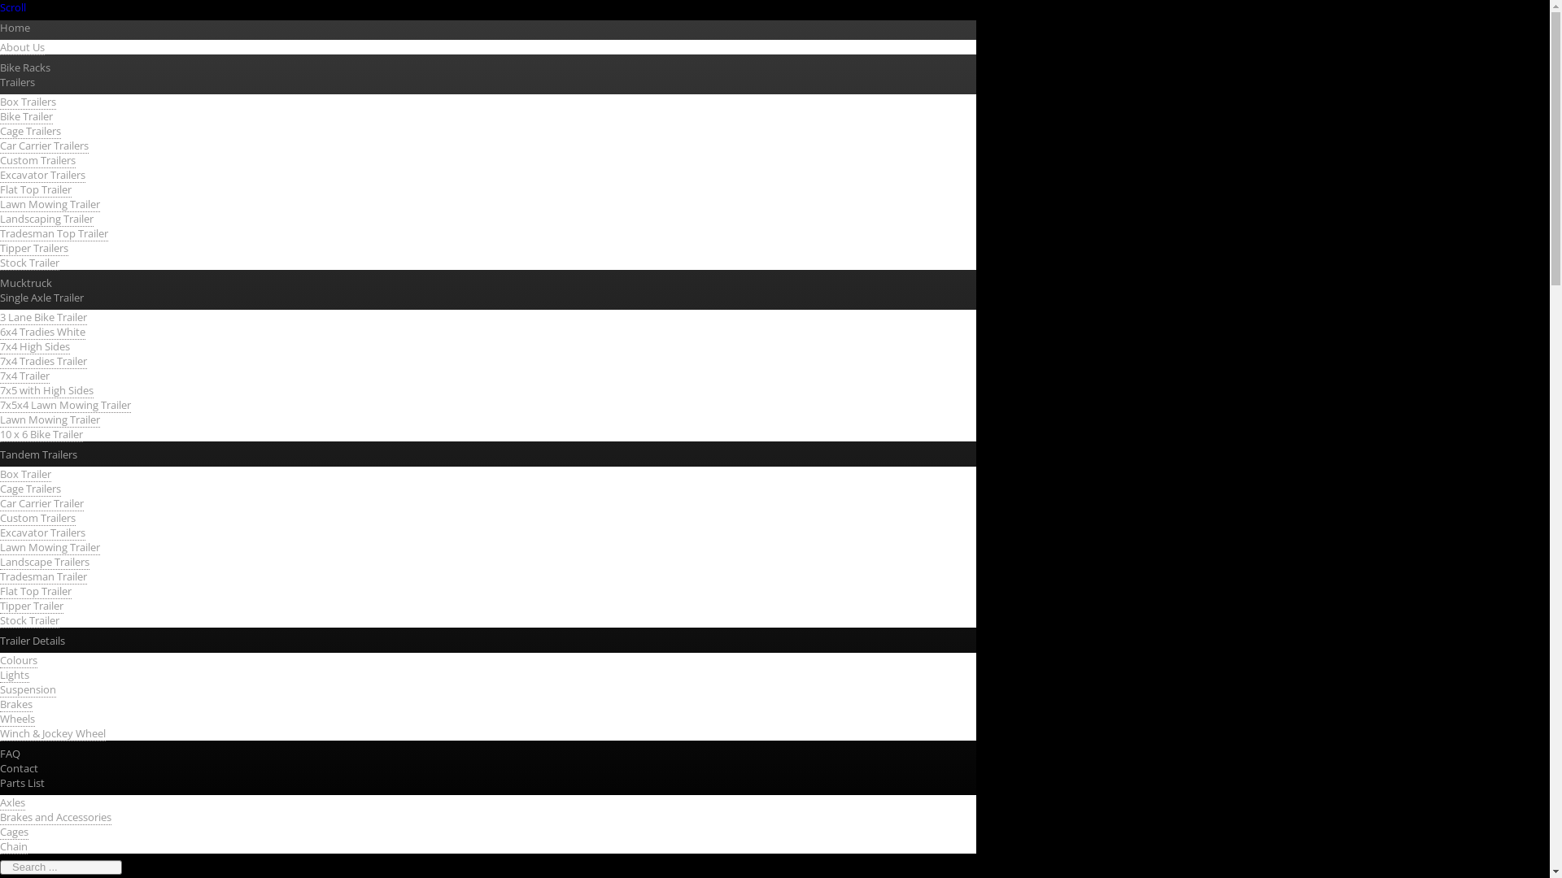 This screenshot has width=1562, height=878. Describe the element at coordinates (28, 689) in the screenshot. I see `Suspension` at that location.